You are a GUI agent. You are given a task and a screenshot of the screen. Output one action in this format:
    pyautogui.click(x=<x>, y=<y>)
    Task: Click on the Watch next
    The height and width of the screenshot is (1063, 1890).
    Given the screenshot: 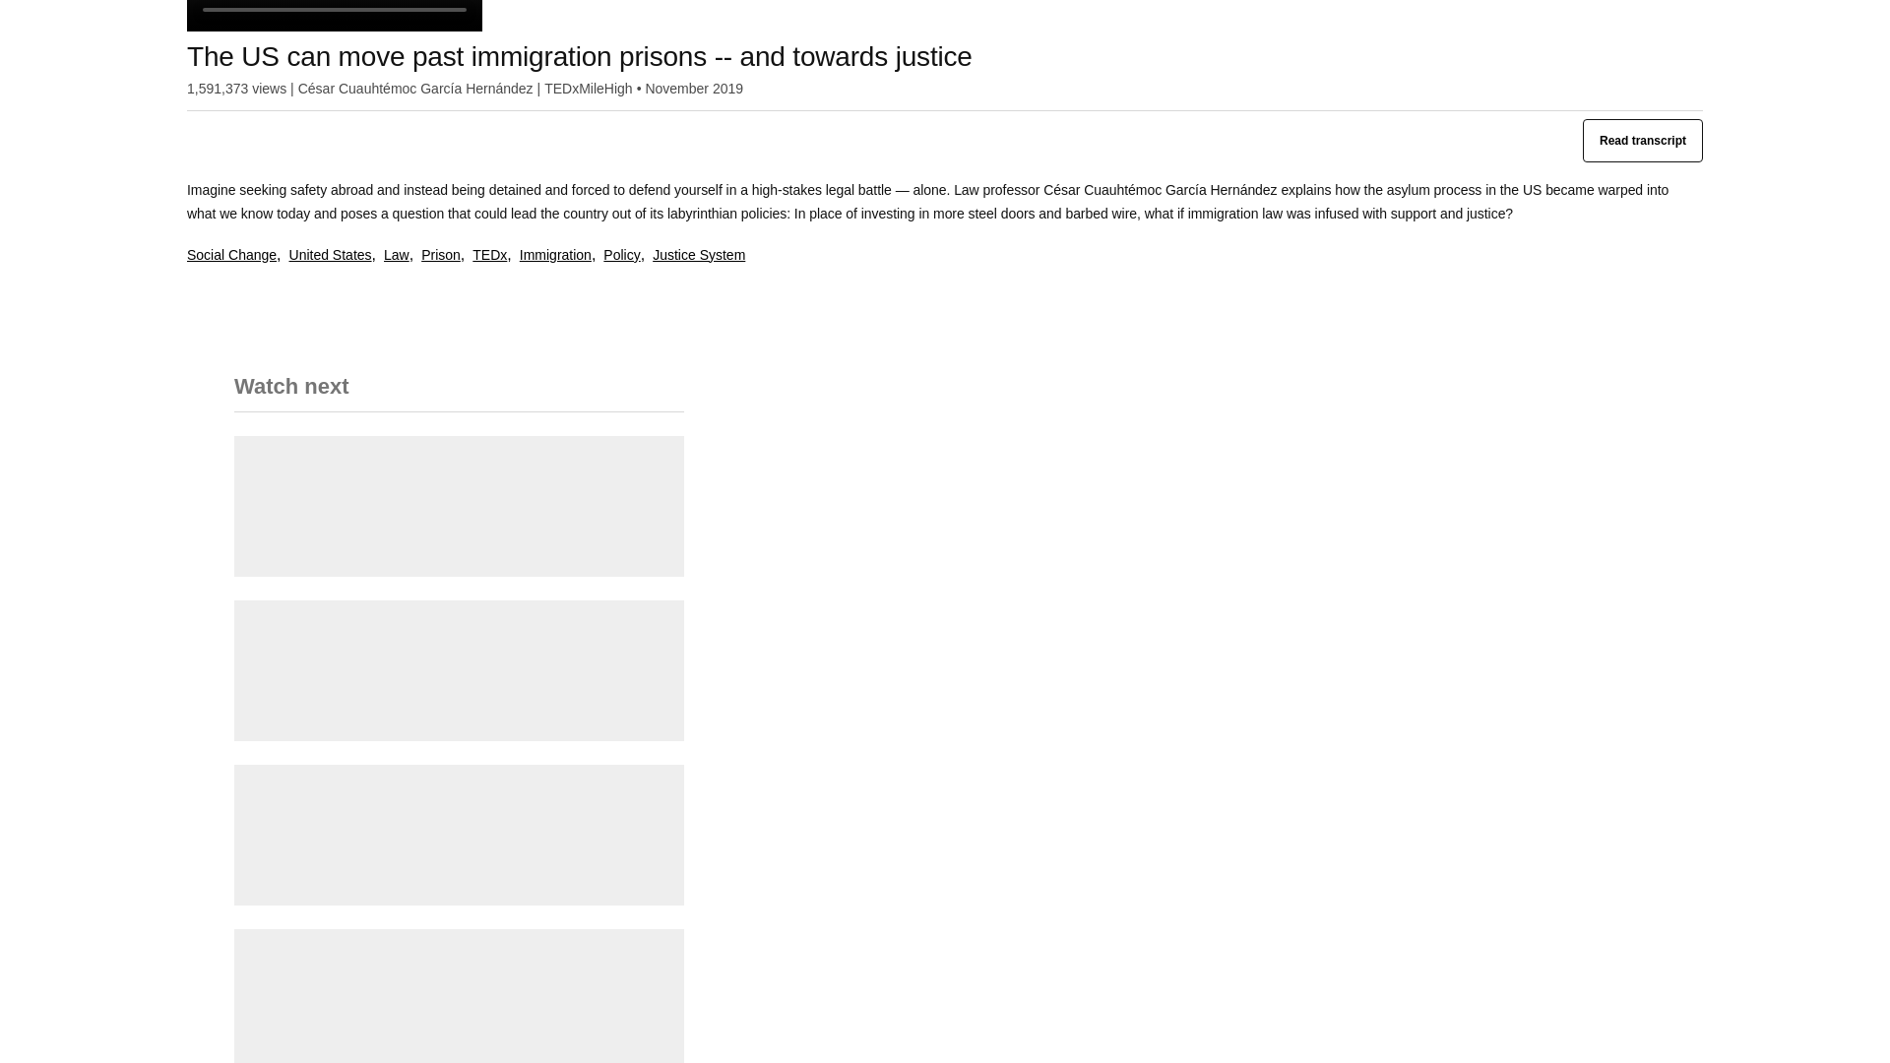 What is the action you would take?
    pyautogui.click(x=459, y=400)
    